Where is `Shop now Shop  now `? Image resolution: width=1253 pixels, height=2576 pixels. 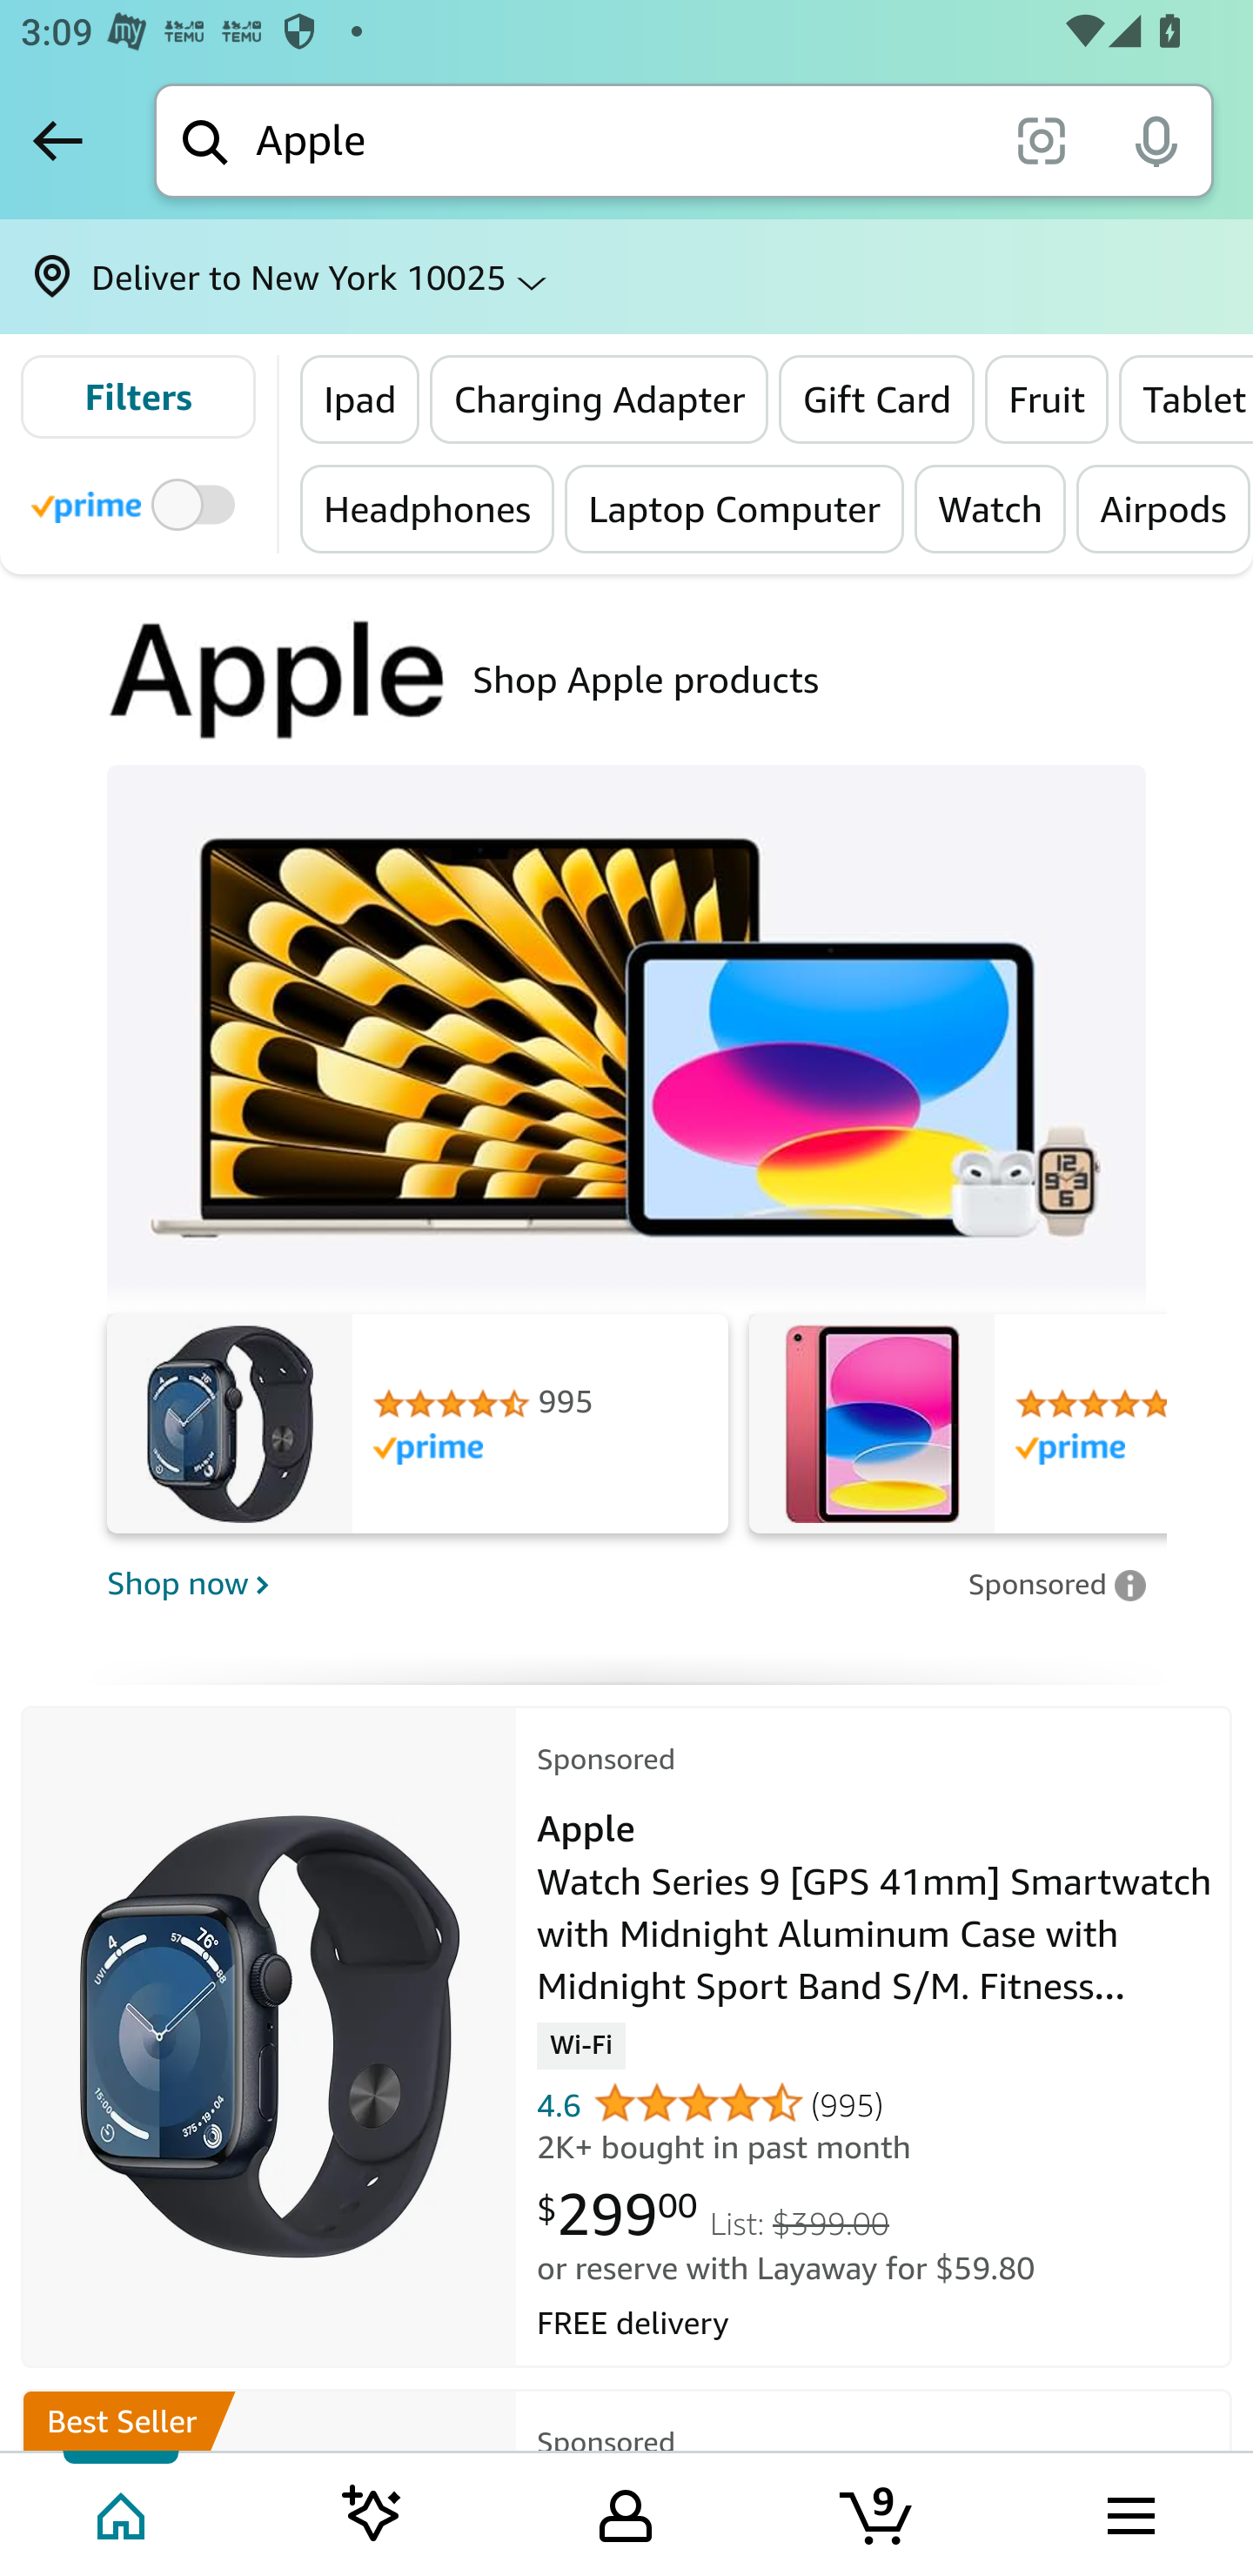 Shop now Shop  now  is located at coordinates (527, 1582).